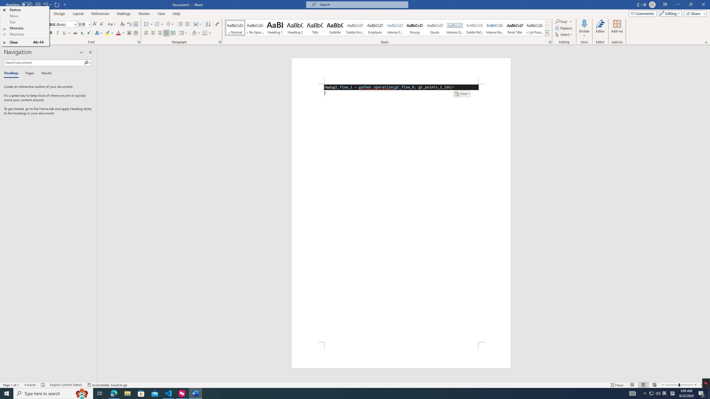 The image size is (710, 399). What do you see at coordinates (118, 33) in the screenshot?
I see `Font Color Red` at bounding box center [118, 33].